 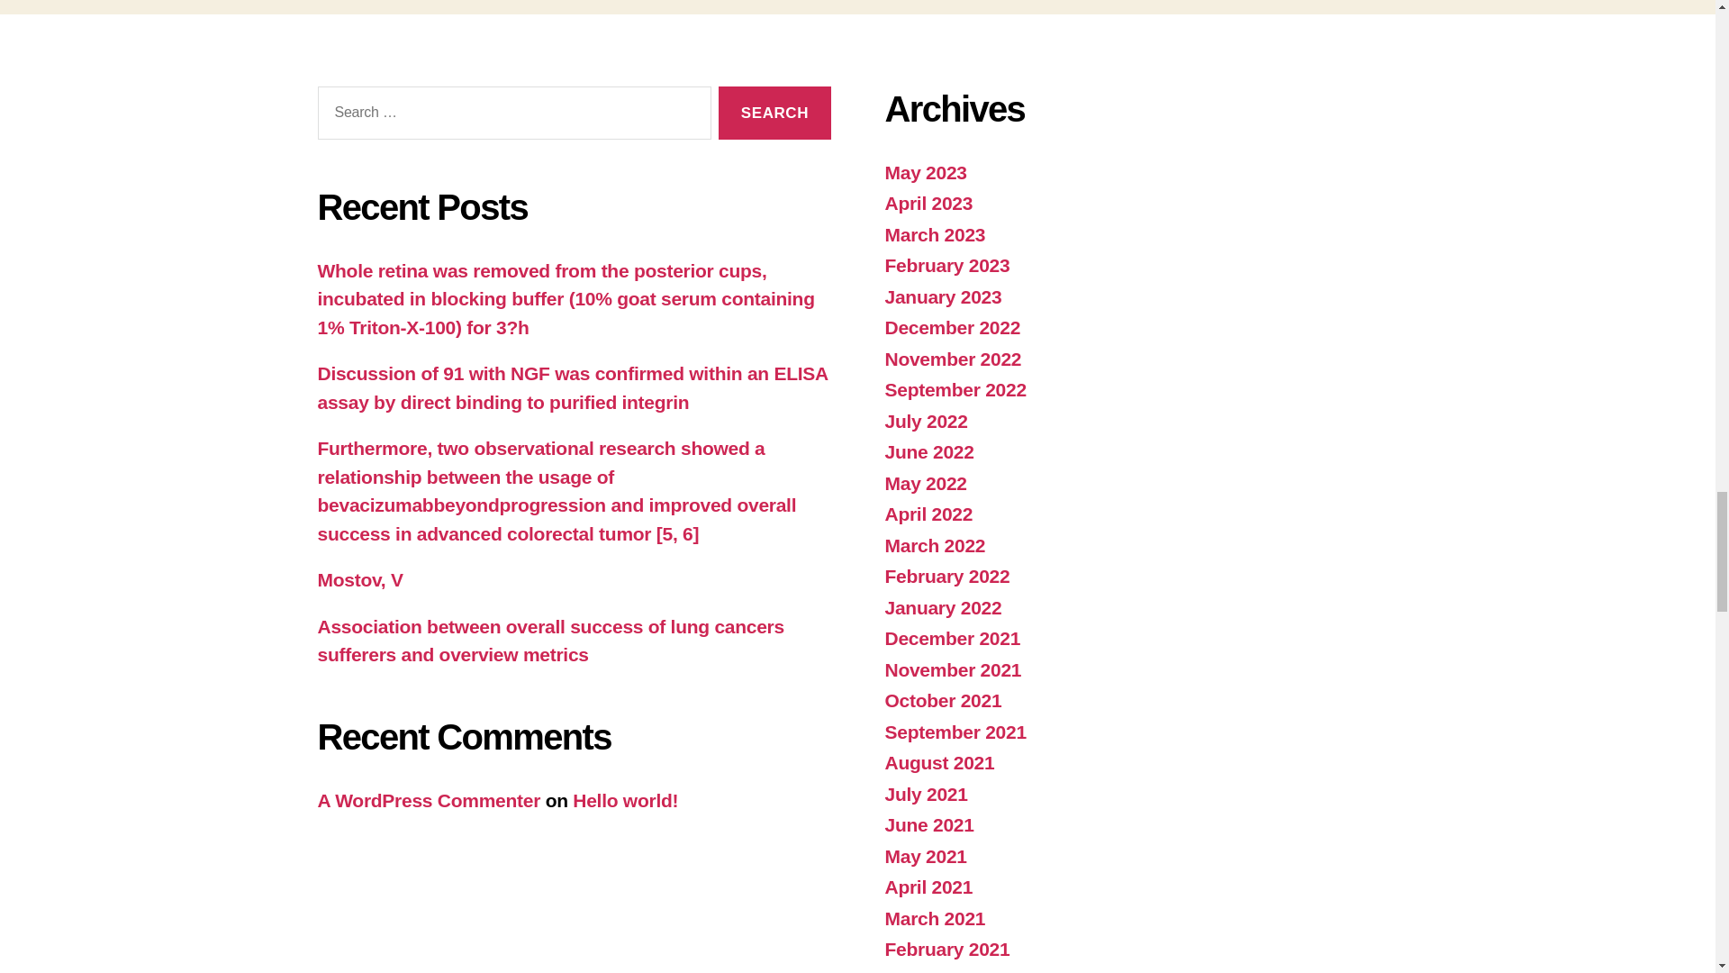 I want to click on December 2022, so click(x=951, y=327).